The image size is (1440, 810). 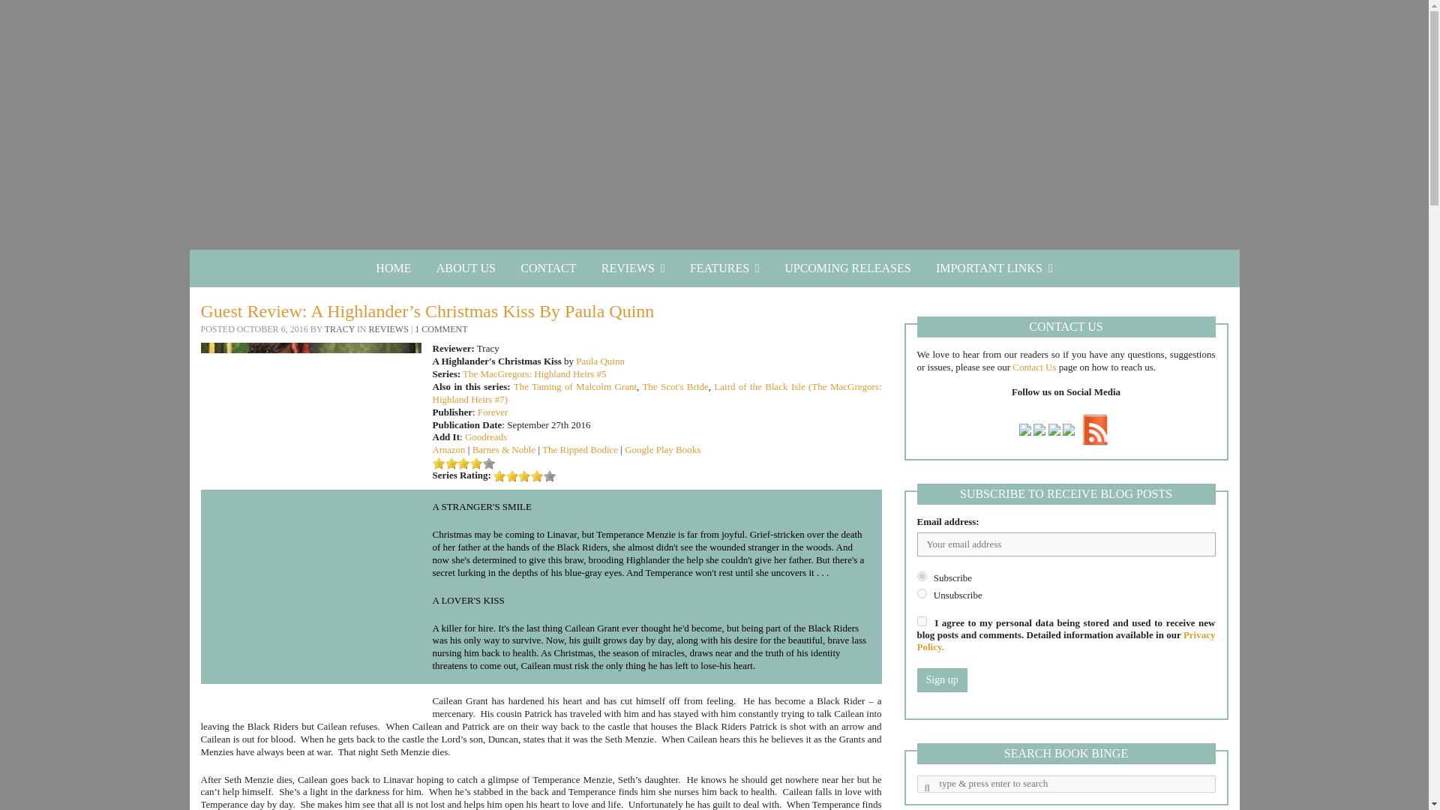 What do you see at coordinates (921, 576) in the screenshot?
I see `subscribe` at bounding box center [921, 576].